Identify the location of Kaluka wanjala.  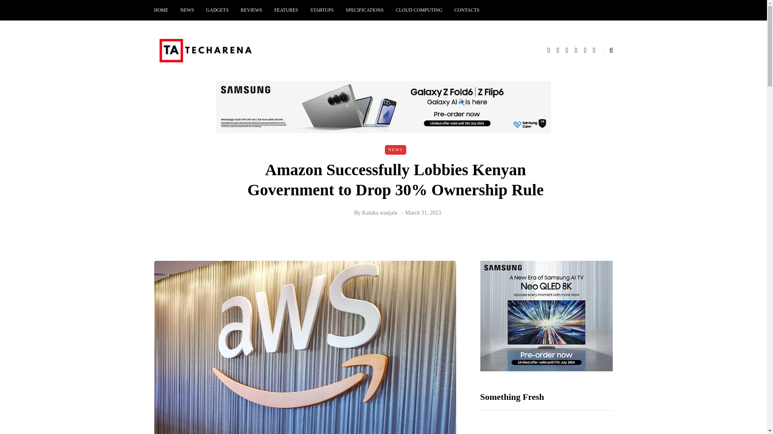
(379, 212).